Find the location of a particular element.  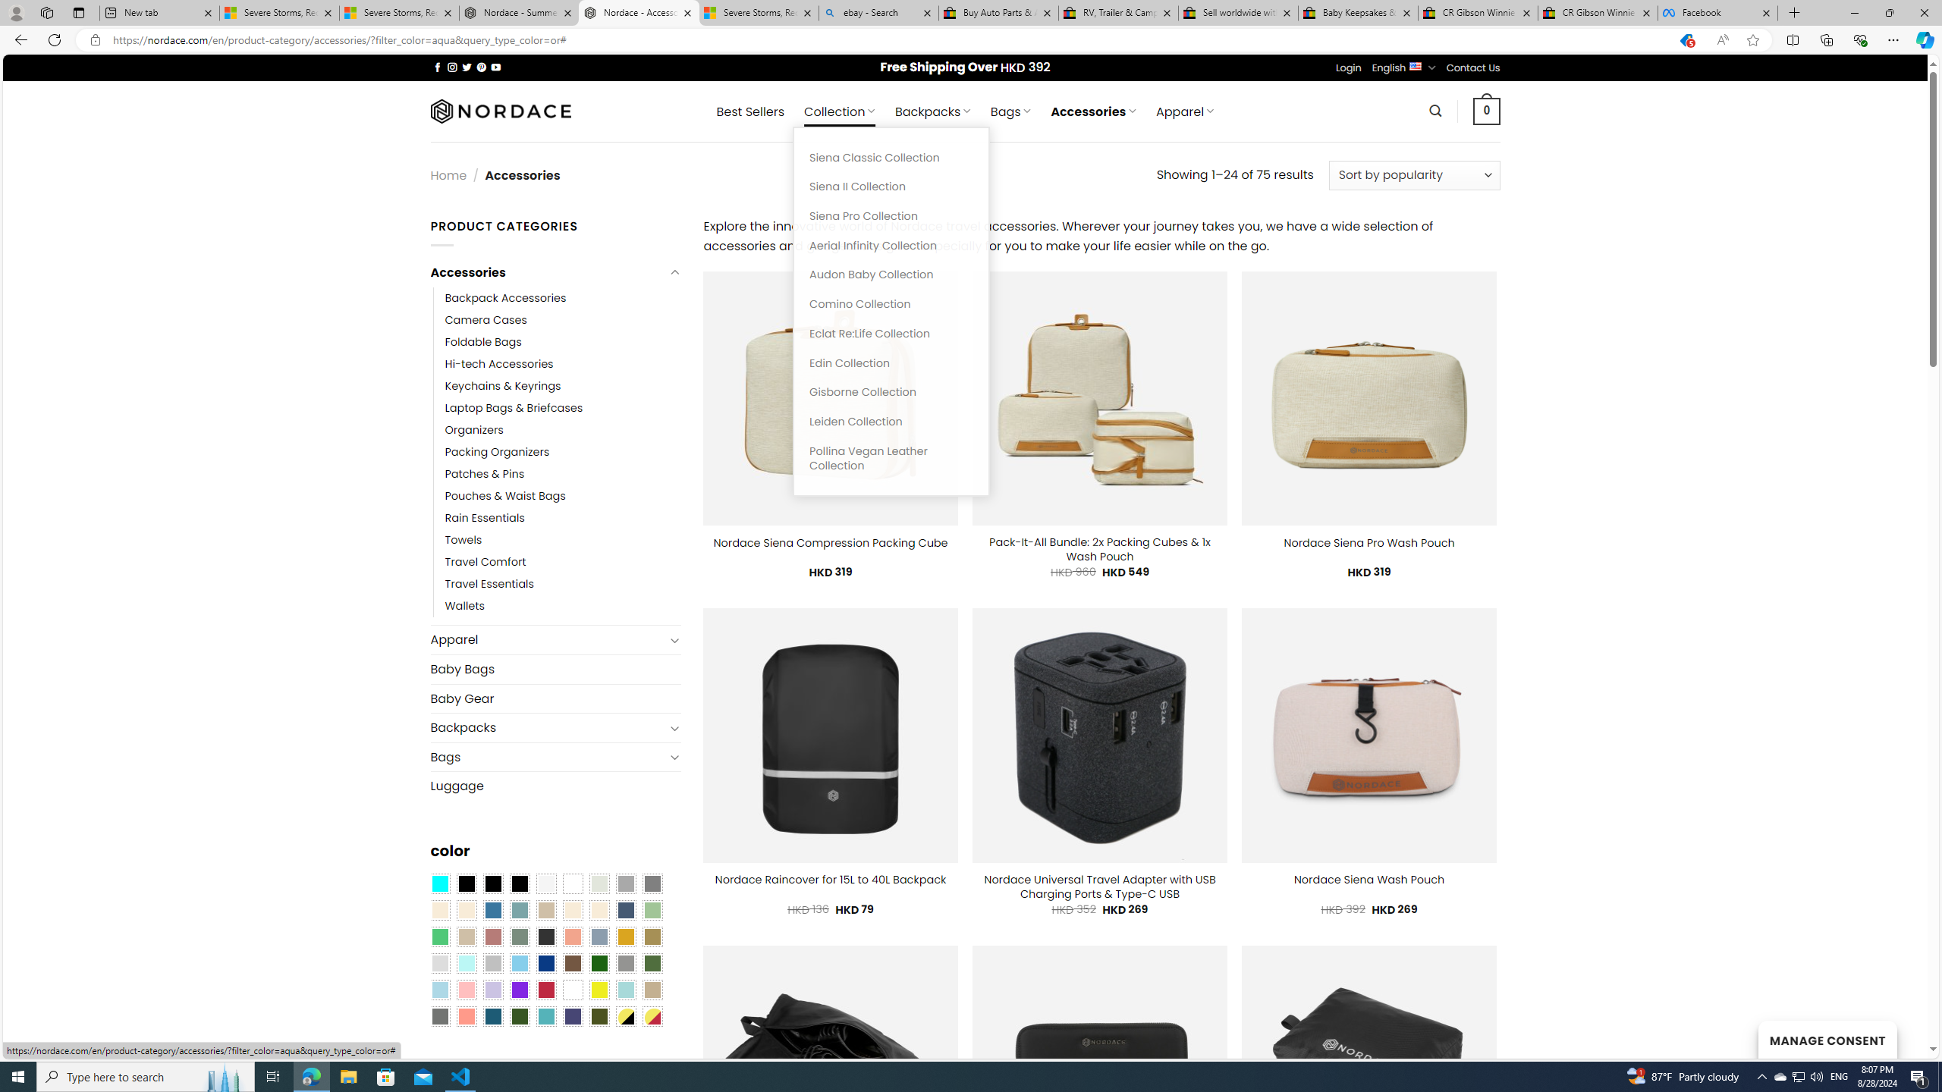

Travel Essentials is located at coordinates (563, 585).